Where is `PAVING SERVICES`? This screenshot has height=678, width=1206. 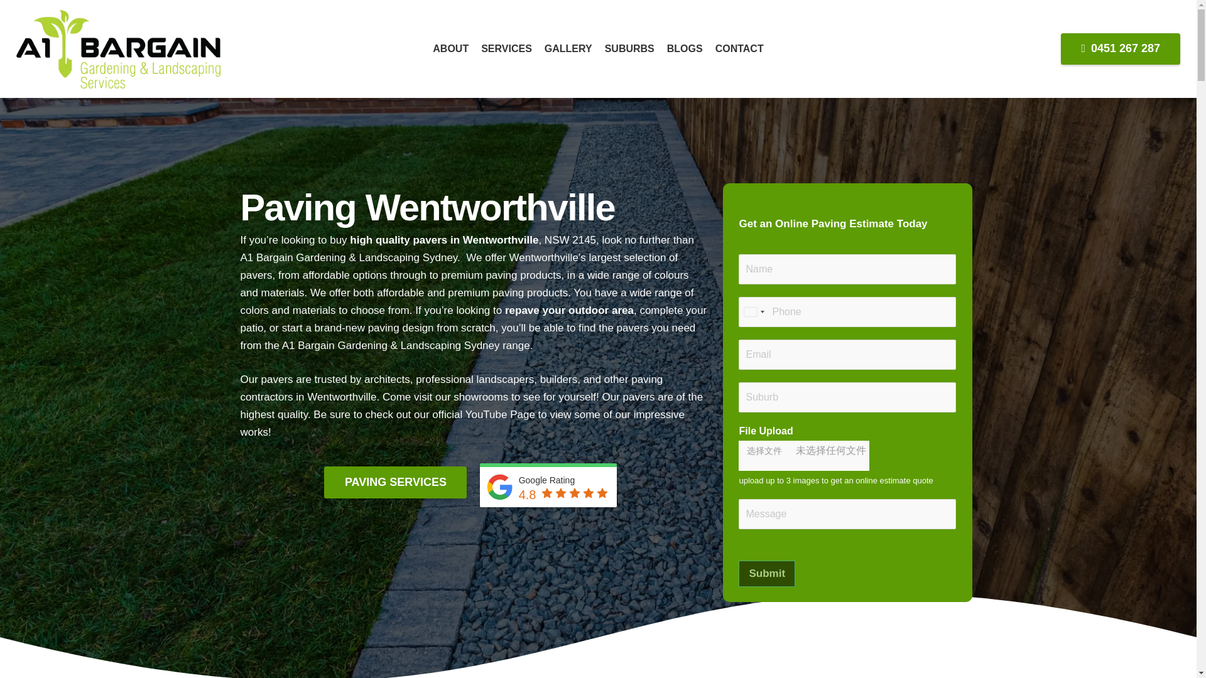 PAVING SERVICES is located at coordinates (396, 482).